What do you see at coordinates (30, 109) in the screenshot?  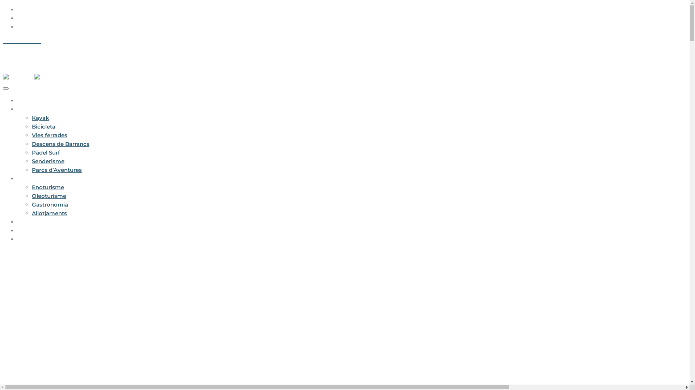 I see `Activitats` at bounding box center [30, 109].